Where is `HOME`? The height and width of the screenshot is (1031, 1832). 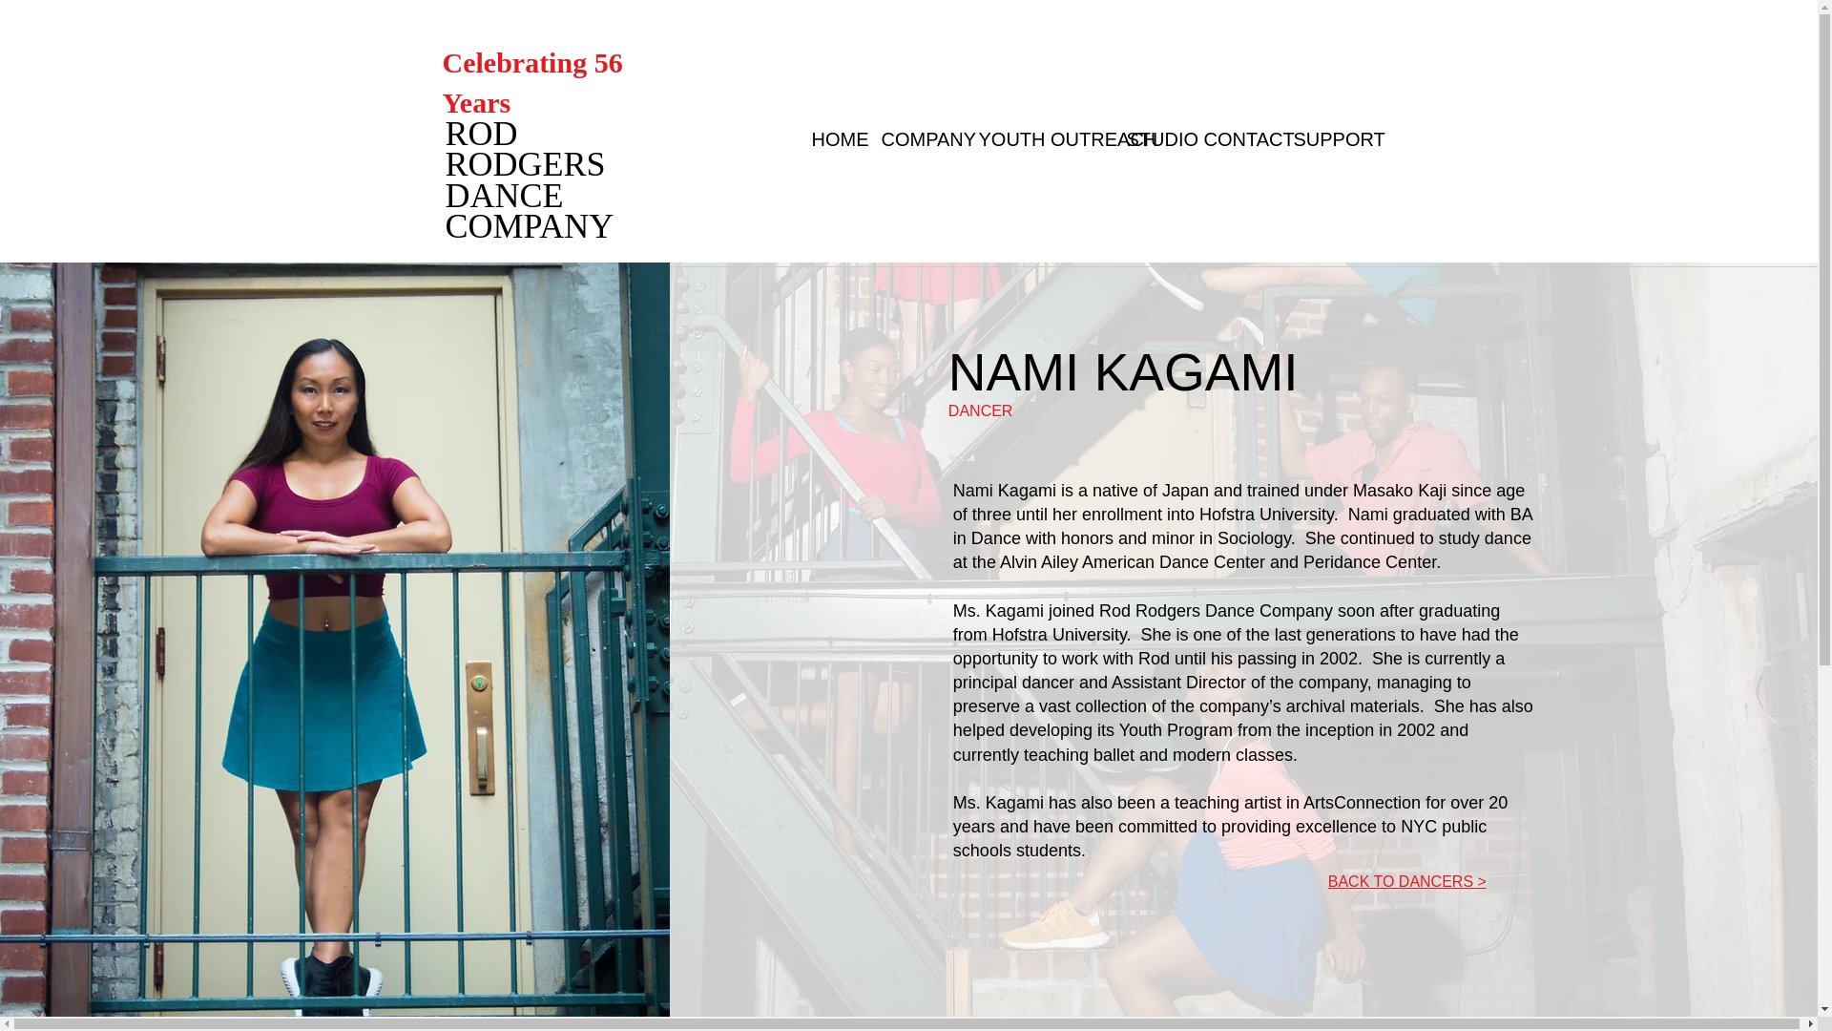
HOME is located at coordinates (832, 139).